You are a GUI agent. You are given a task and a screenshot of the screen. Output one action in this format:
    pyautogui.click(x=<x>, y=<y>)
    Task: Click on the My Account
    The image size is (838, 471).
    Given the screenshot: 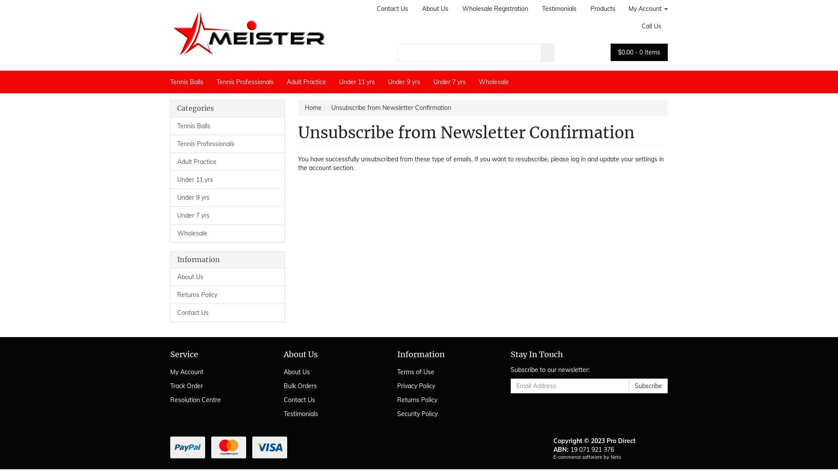 What is the action you would take?
    pyautogui.click(x=645, y=9)
    